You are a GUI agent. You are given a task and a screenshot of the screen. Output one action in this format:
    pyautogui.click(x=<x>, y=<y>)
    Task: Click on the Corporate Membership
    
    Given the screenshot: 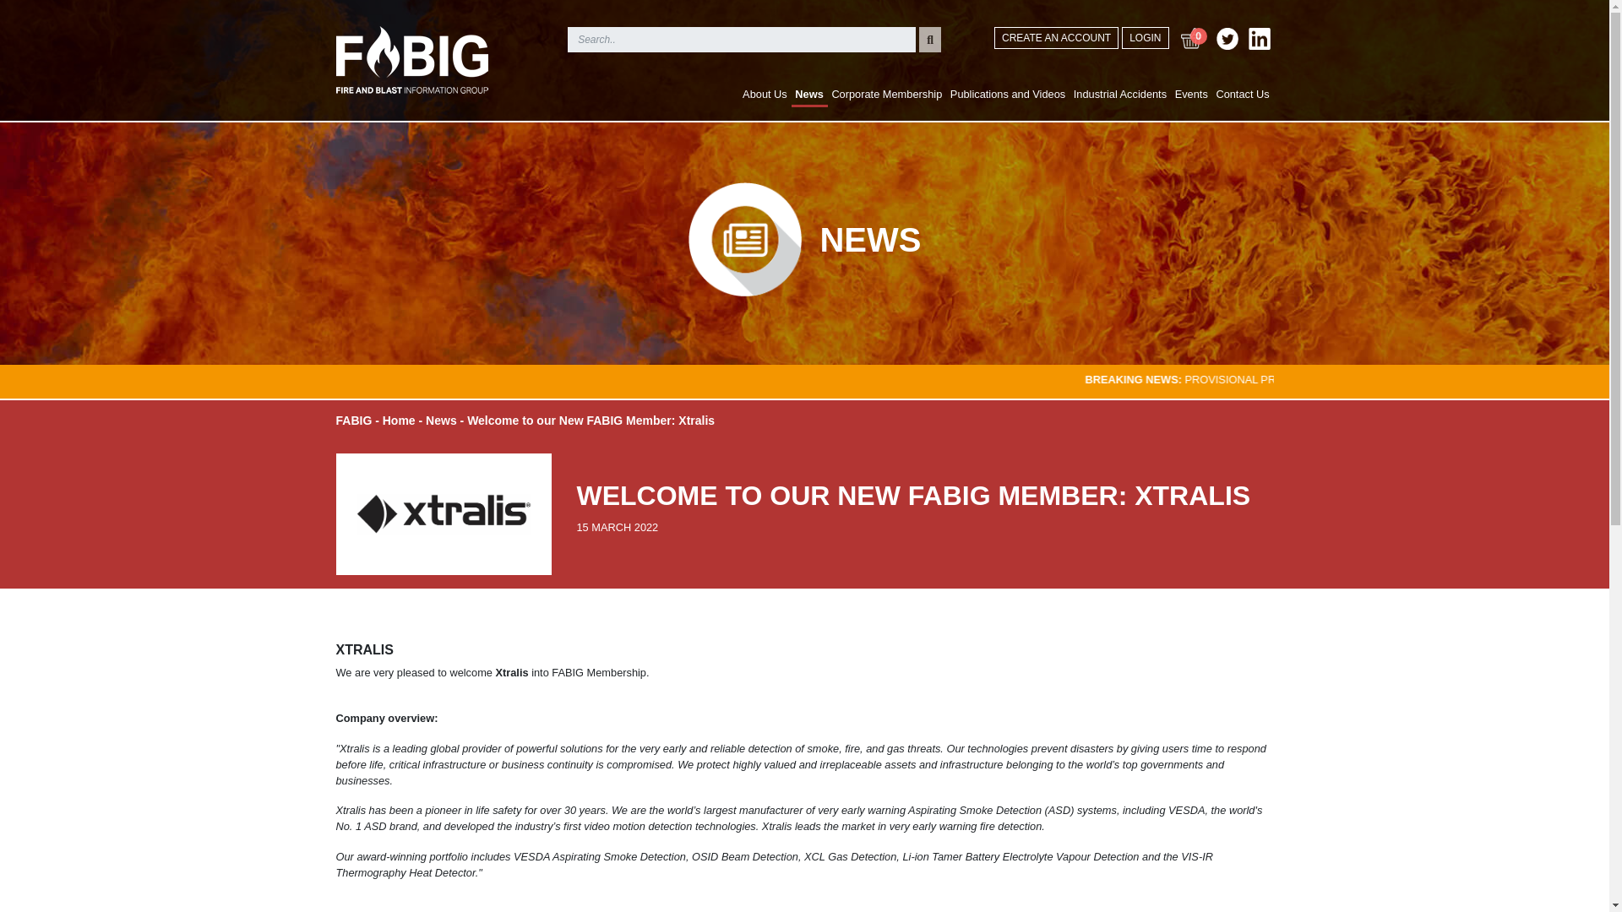 What is the action you would take?
    pyautogui.click(x=886, y=94)
    